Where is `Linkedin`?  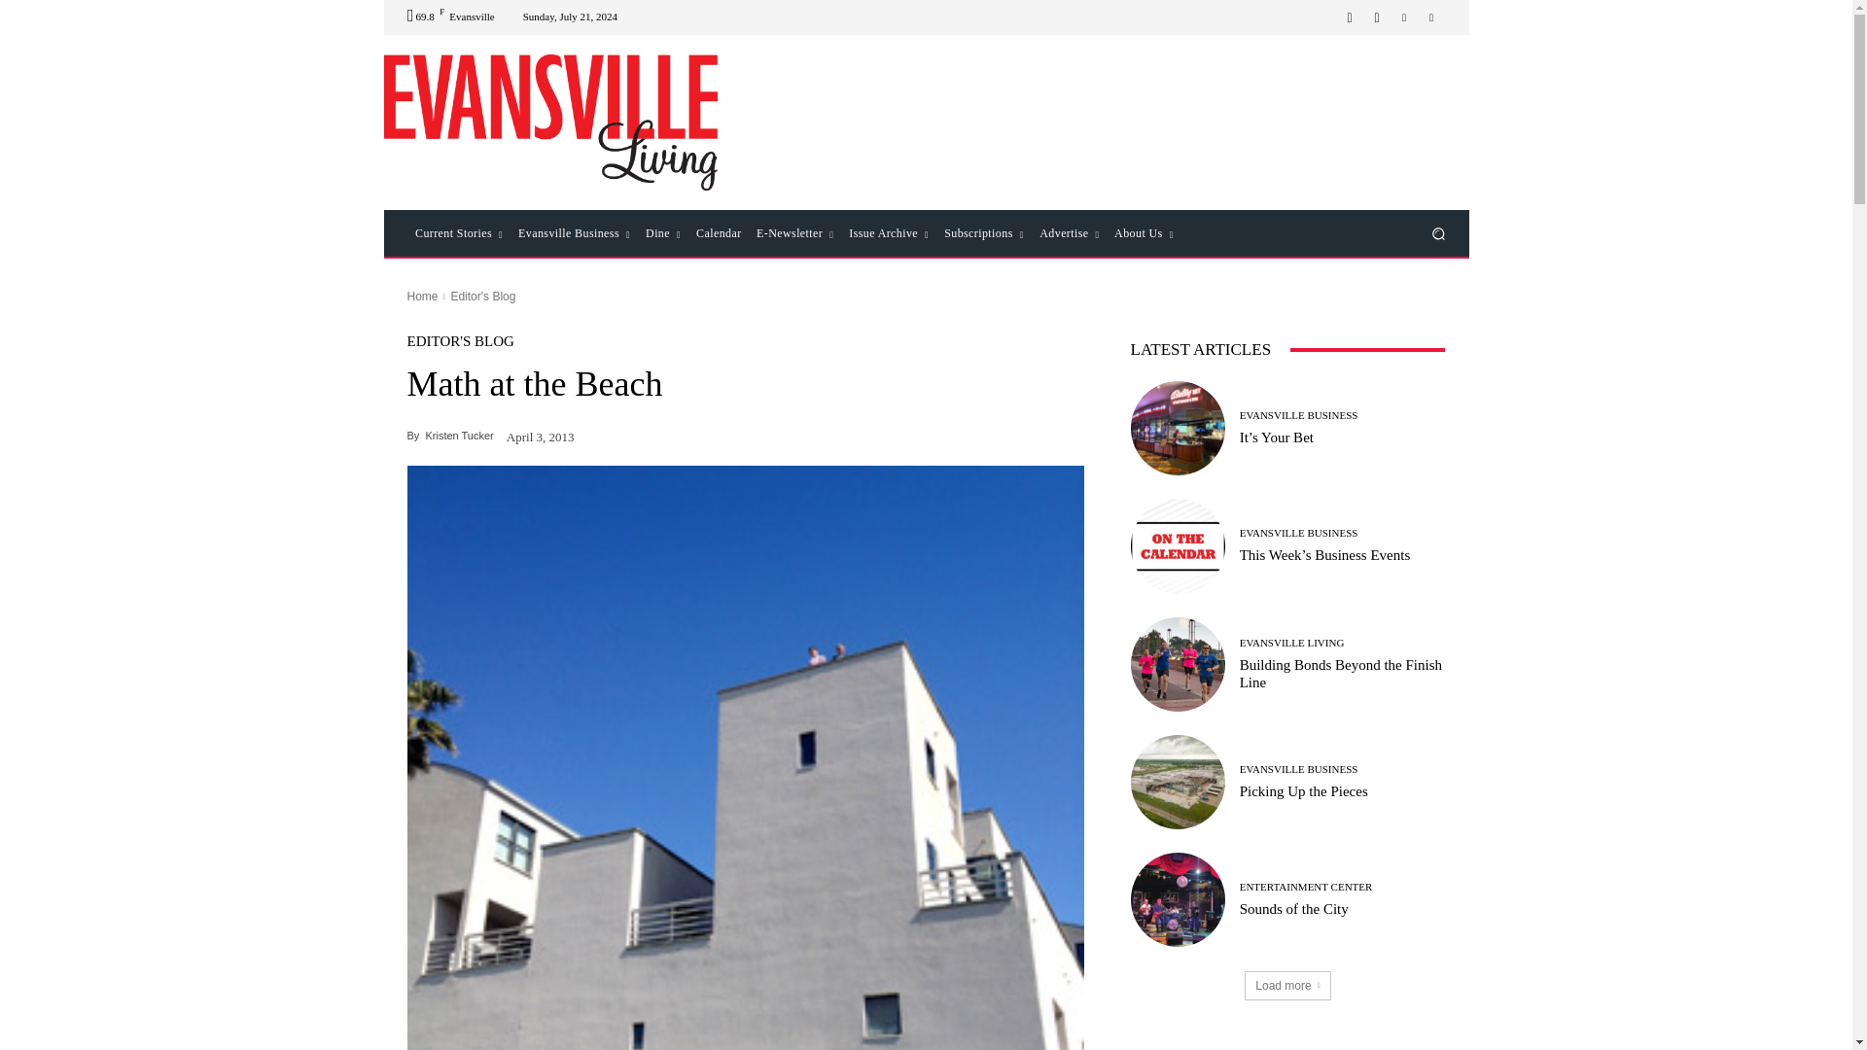 Linkedin is located at coordinates (1404, 17).